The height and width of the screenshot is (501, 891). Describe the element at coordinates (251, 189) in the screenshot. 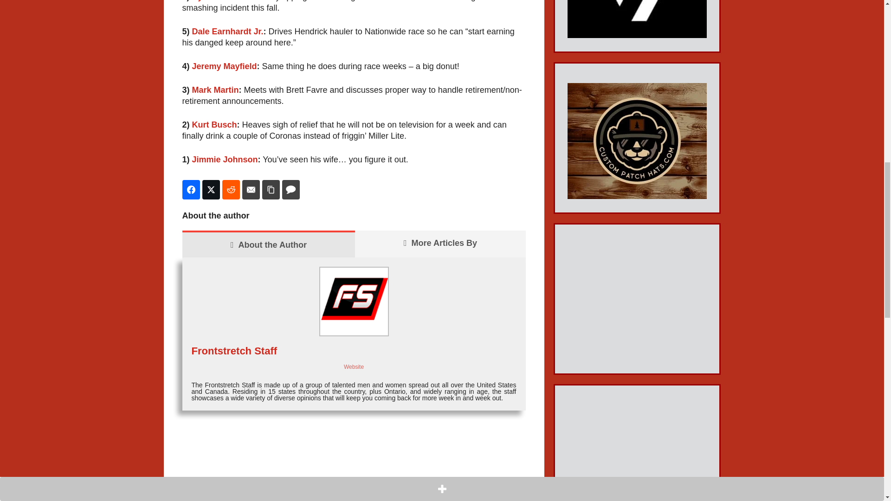

I see `Share on Email` at that location.